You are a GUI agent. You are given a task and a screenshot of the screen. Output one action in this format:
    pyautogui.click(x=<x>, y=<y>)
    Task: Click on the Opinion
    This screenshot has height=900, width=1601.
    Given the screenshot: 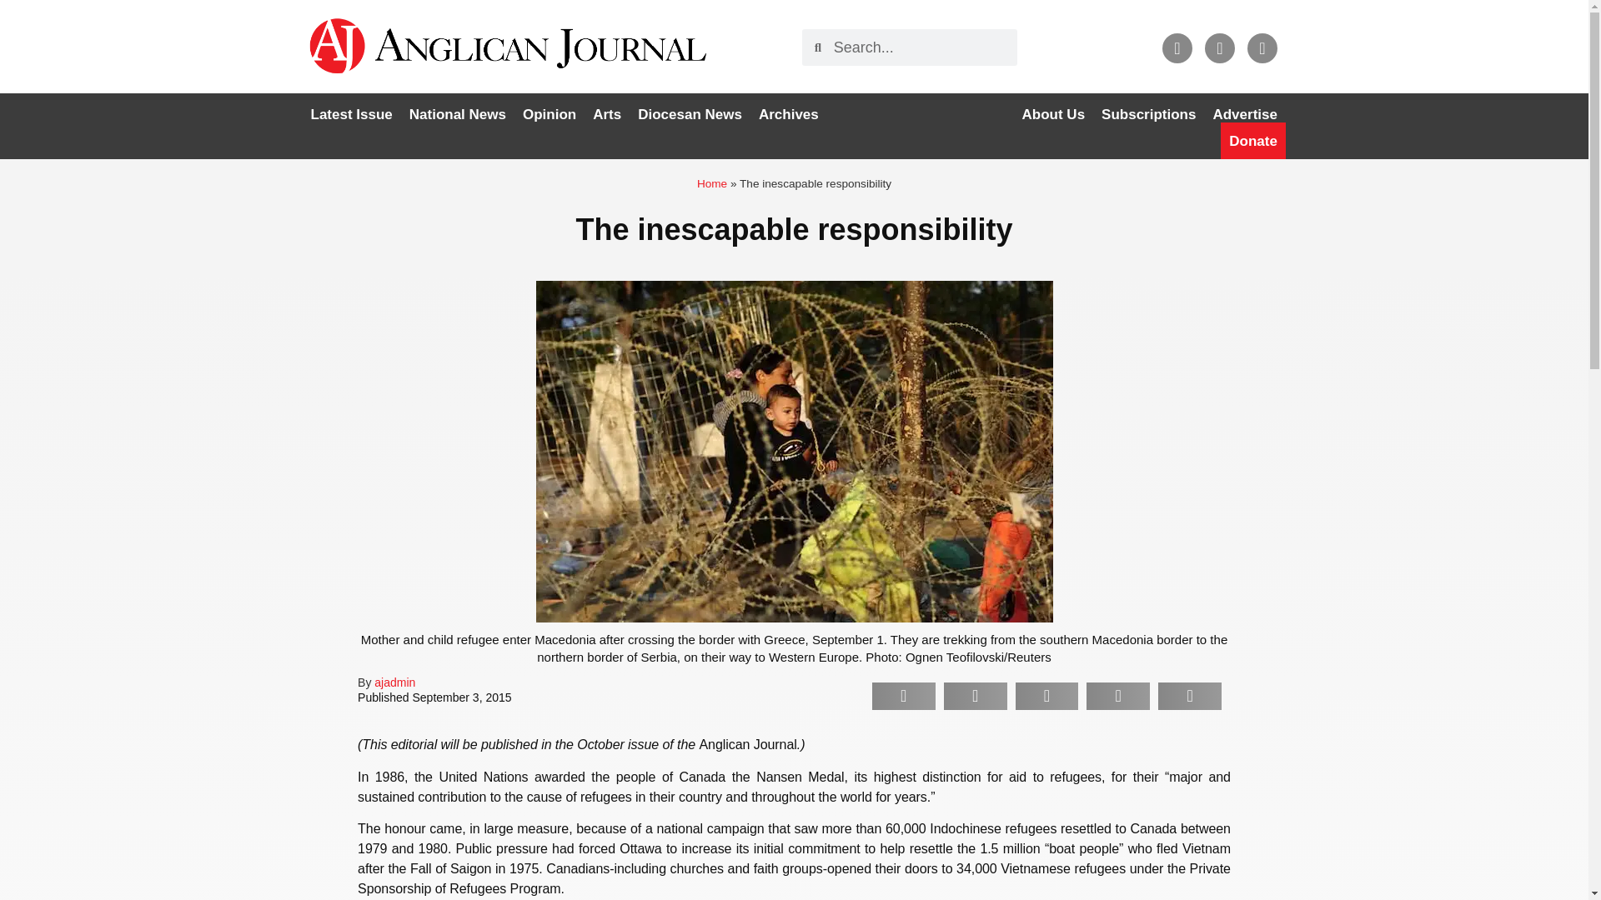 What is the action you would take?
    pyautogui.click(x=549, y=114)
    